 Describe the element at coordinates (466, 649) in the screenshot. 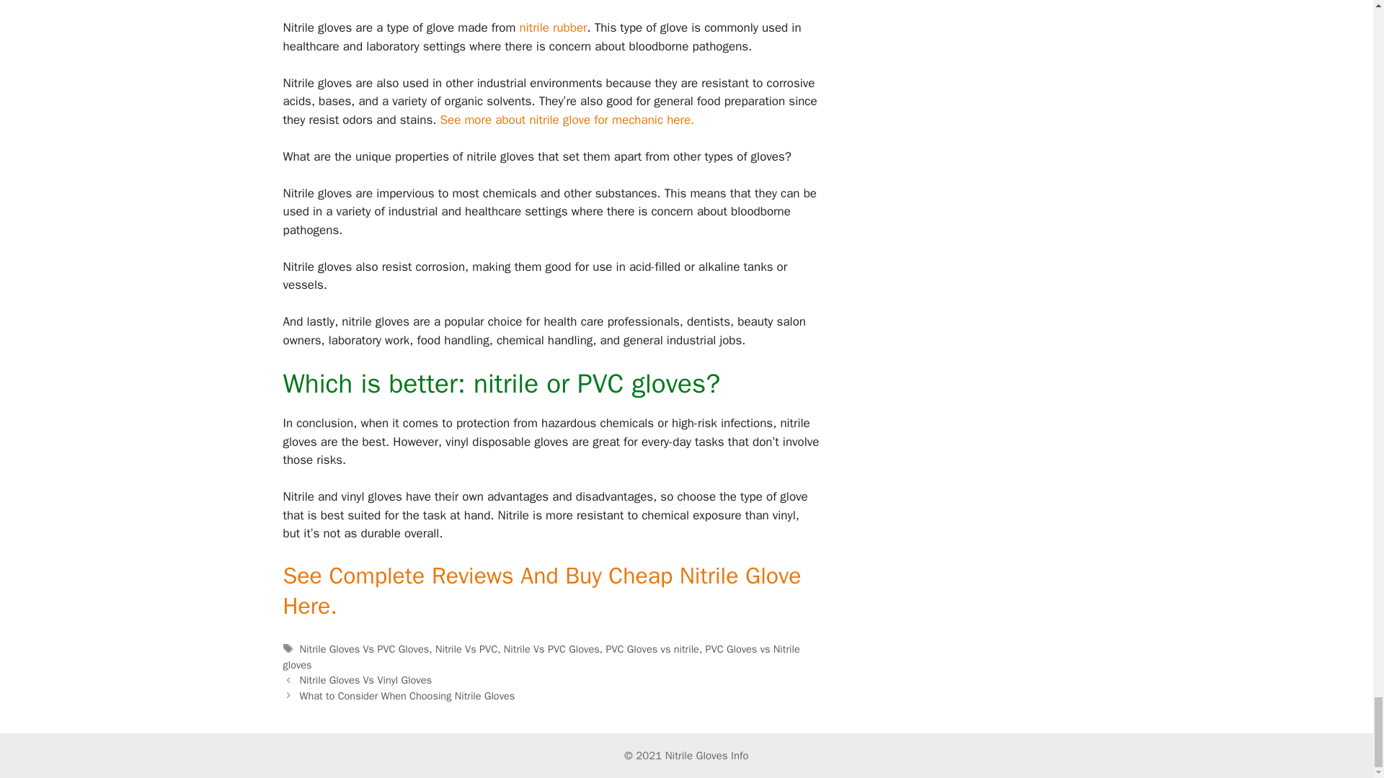

I see `Nitrile Vs PVC` at that location.